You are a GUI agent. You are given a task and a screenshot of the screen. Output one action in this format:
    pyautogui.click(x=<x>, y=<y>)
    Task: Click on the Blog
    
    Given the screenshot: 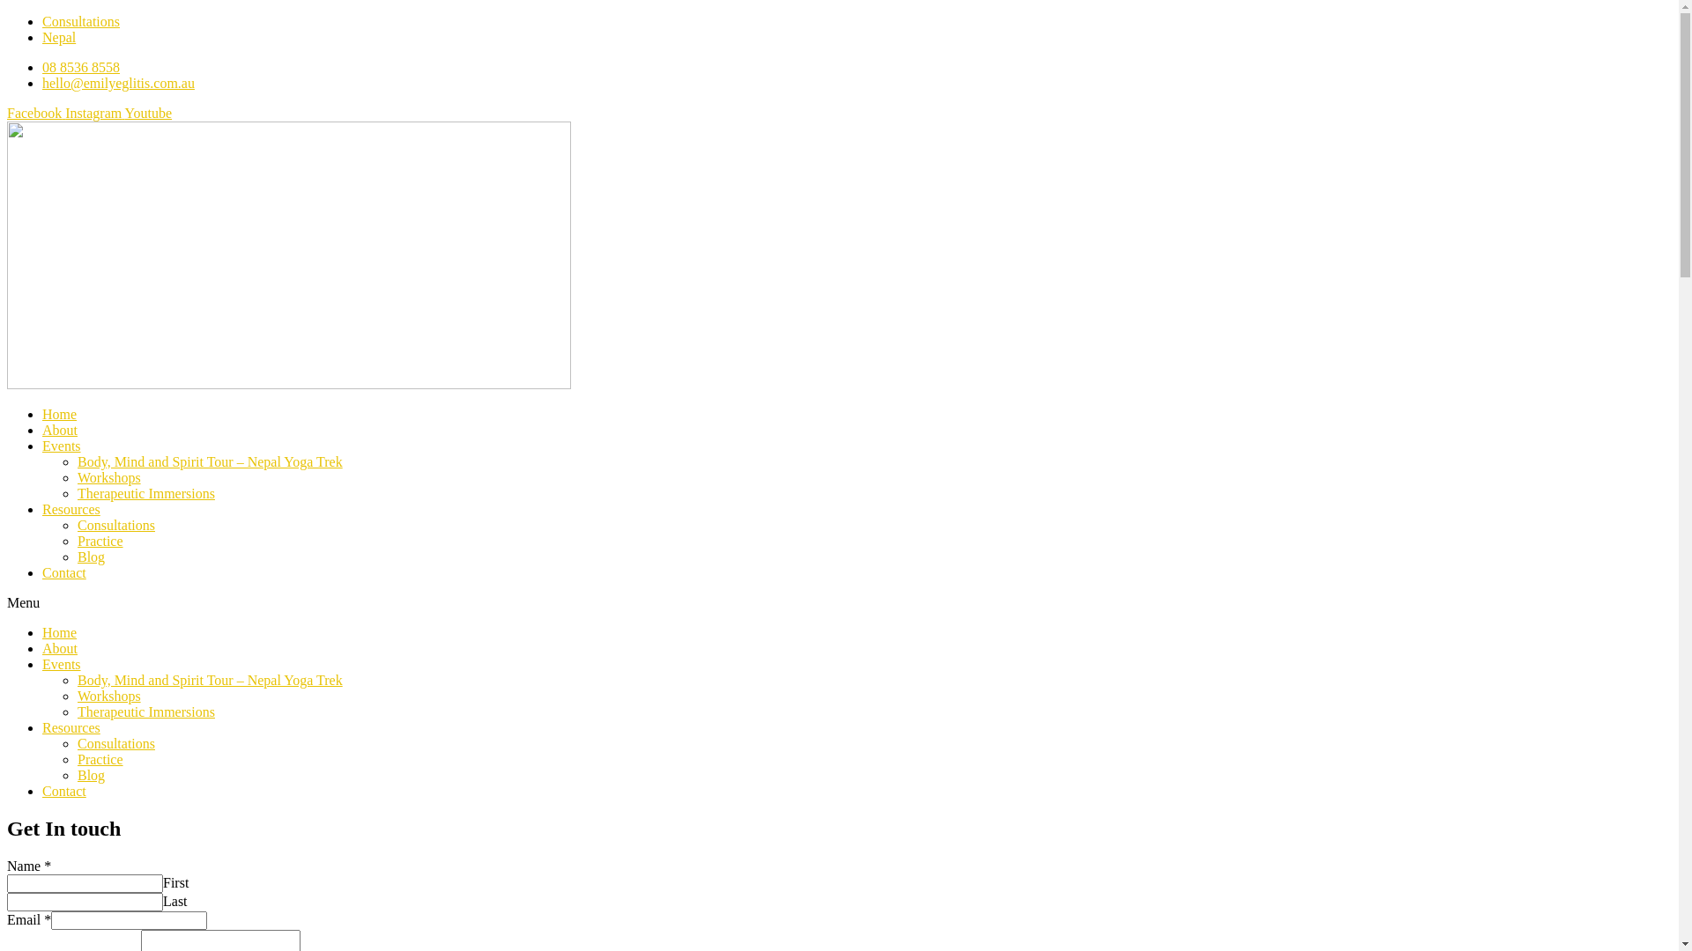 What is the action you would take?
    pyautogui.click(x=92, y=775)
    